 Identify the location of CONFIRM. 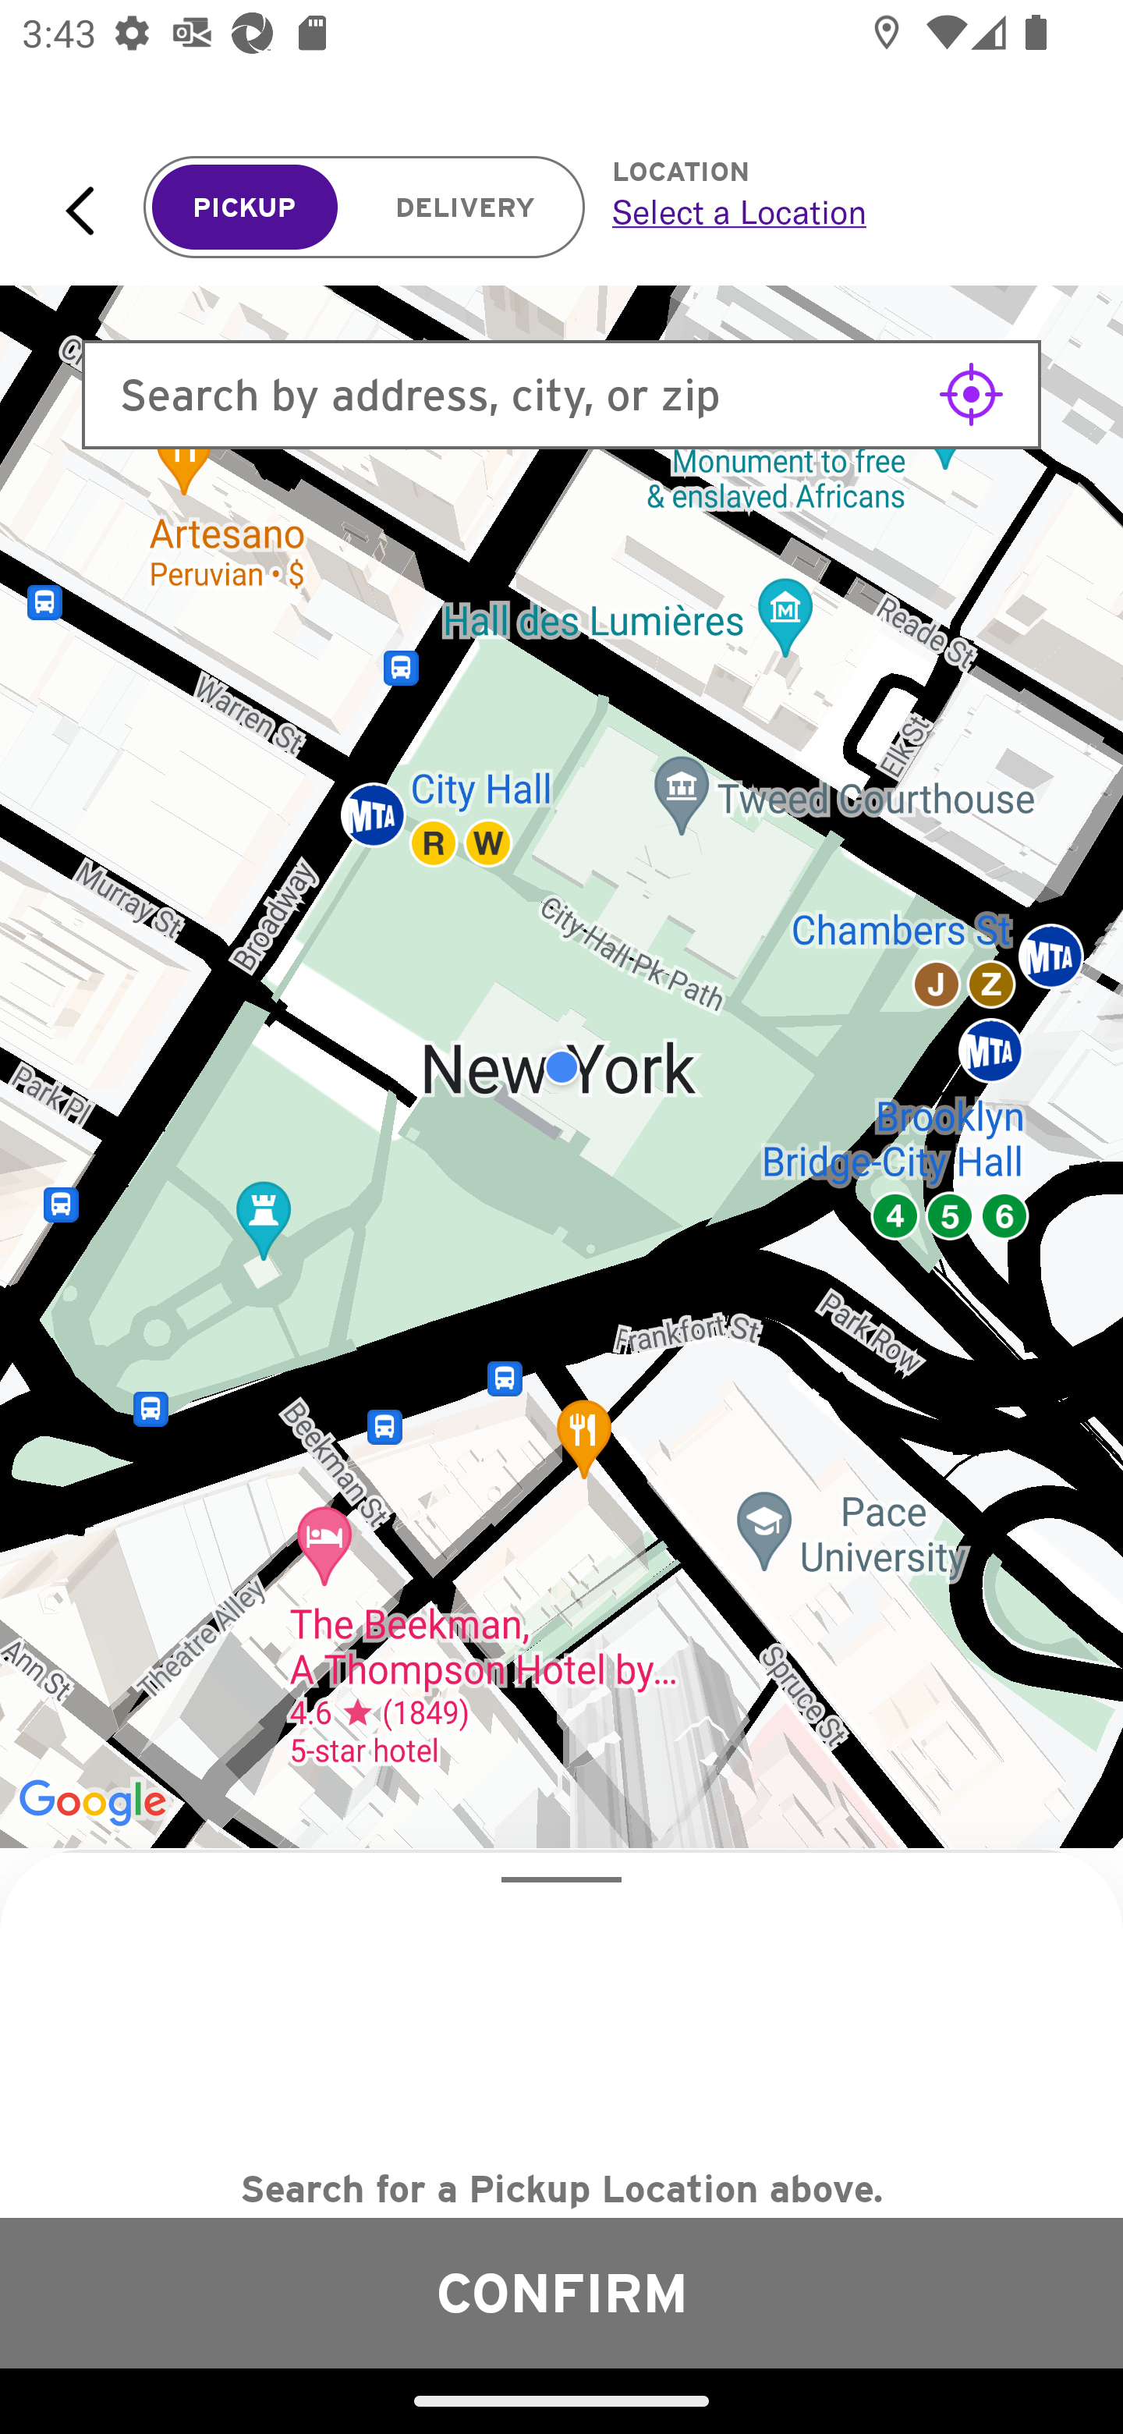
(561, 2292).